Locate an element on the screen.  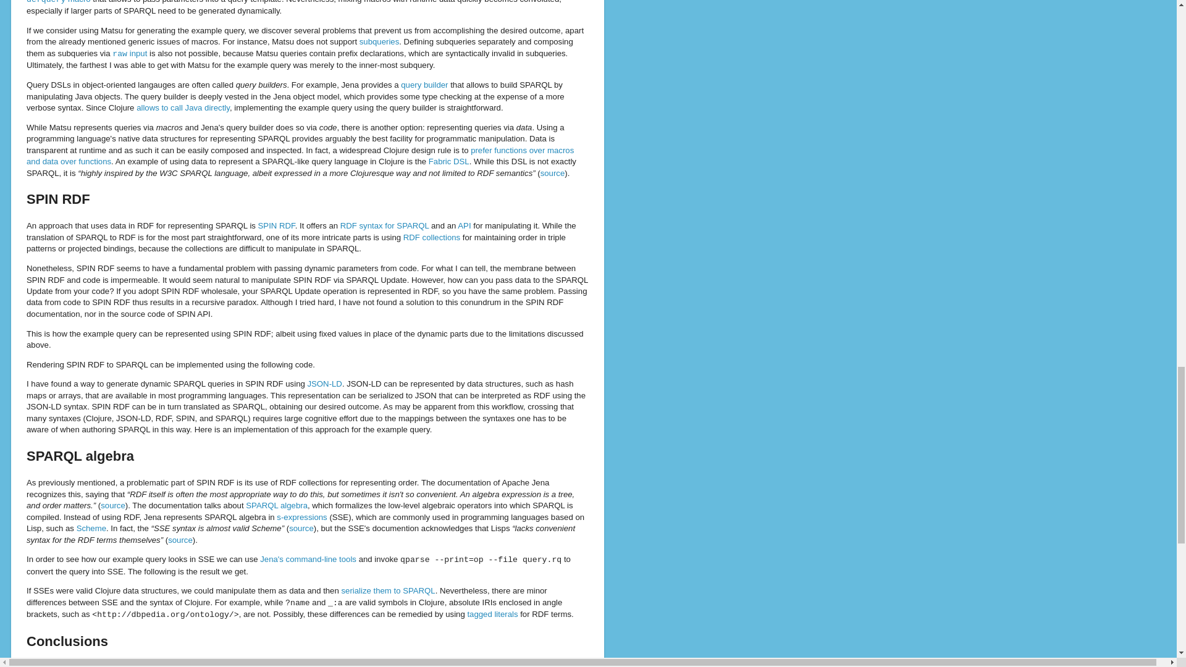
source is located at coordinates (553, 173).